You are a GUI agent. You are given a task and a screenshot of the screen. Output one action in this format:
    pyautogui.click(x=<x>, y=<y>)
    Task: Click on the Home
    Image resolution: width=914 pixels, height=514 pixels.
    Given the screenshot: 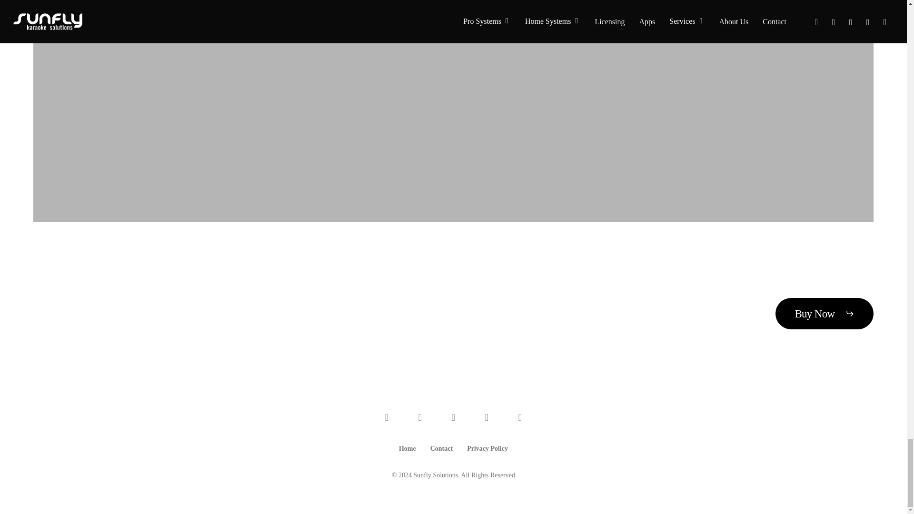 What is the action you would take?
    pyautogui.click(x=407, y=449)
    